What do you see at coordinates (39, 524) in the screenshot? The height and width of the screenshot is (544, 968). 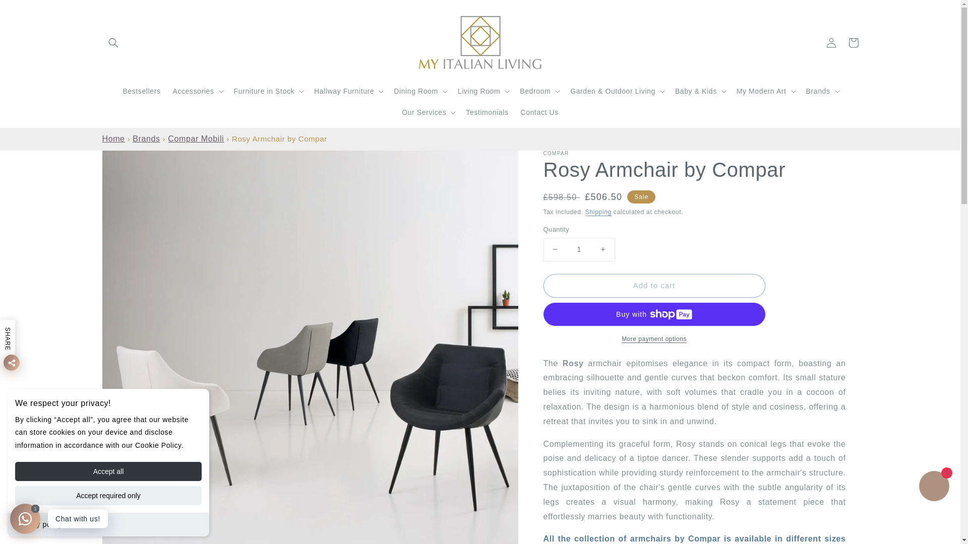 I see `Privacy policy` at bounding box center [39, 524].